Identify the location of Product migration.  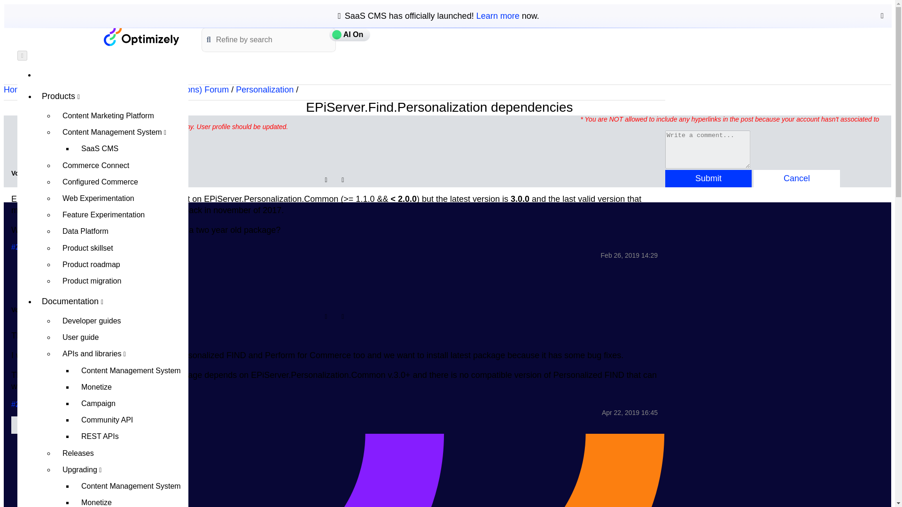
(122, 281).